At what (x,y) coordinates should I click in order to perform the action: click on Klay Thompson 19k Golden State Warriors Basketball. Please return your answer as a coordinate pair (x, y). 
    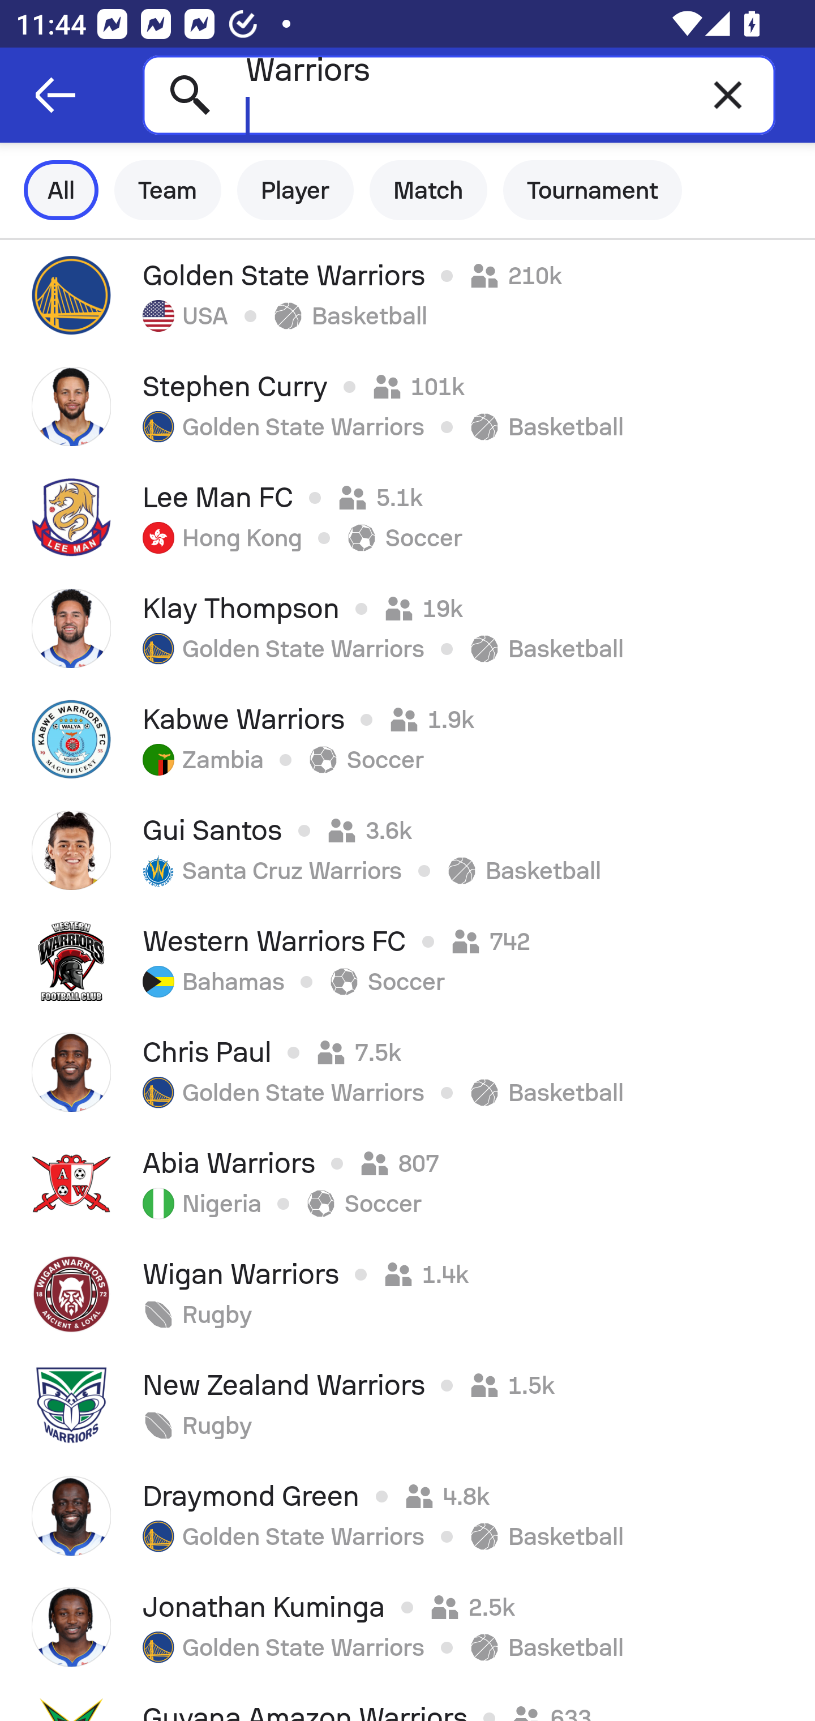
    Looking at the image, I should click on (407, 628).